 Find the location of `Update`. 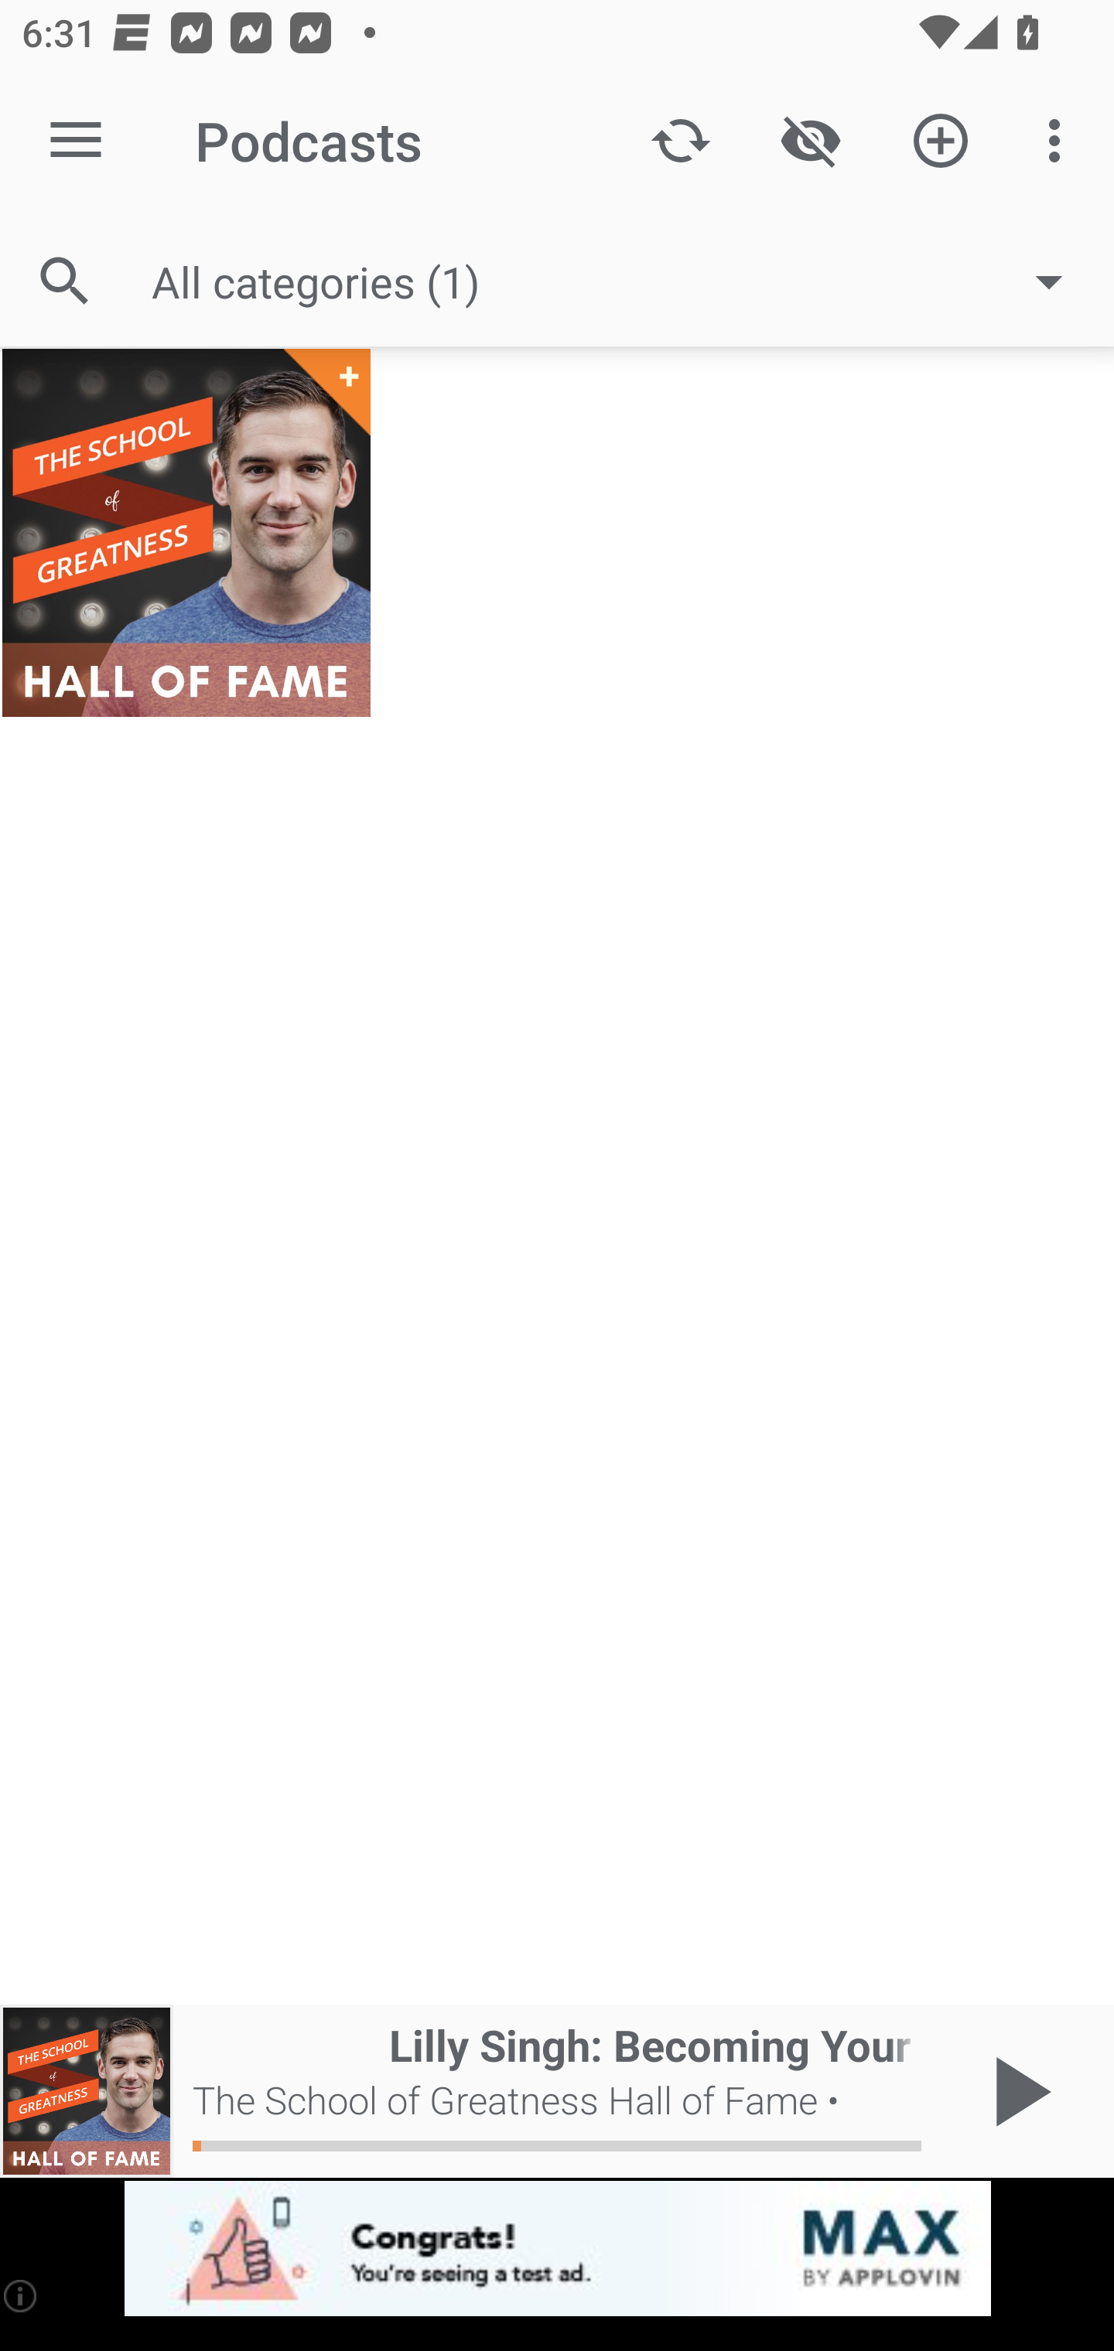

Update is located at coordinates (681, 141).